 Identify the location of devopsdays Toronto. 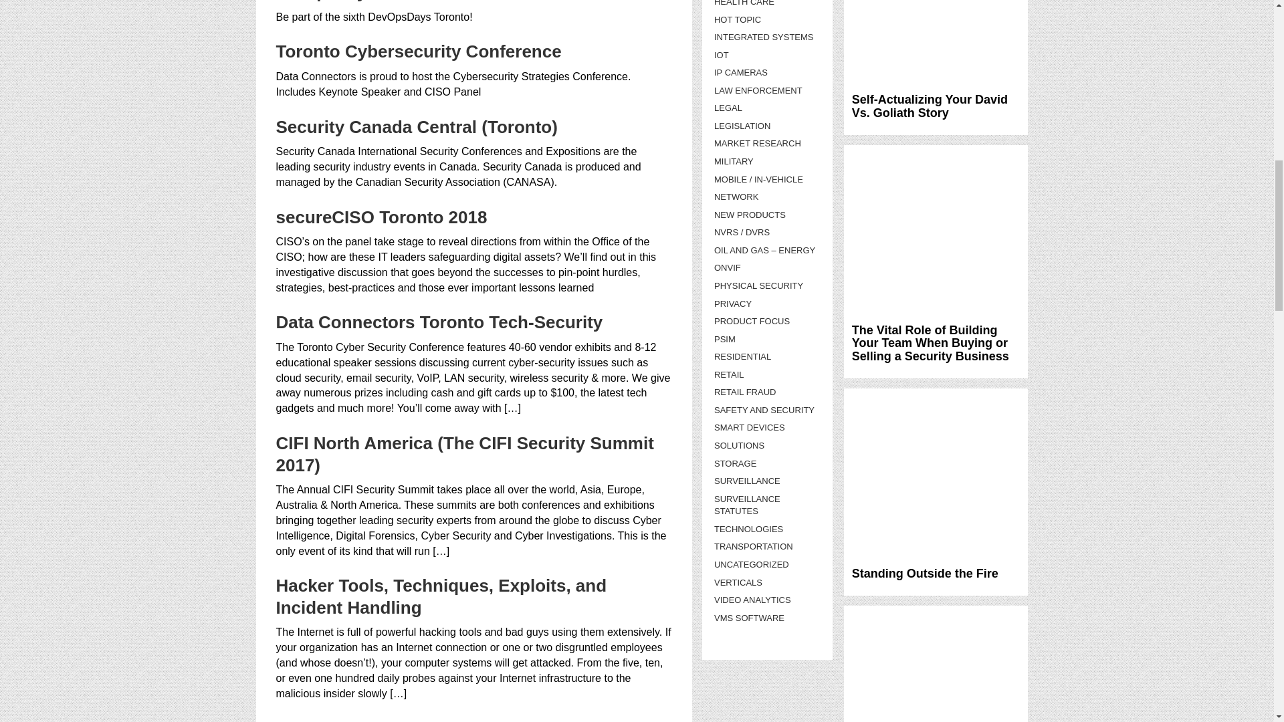
(360, 1).